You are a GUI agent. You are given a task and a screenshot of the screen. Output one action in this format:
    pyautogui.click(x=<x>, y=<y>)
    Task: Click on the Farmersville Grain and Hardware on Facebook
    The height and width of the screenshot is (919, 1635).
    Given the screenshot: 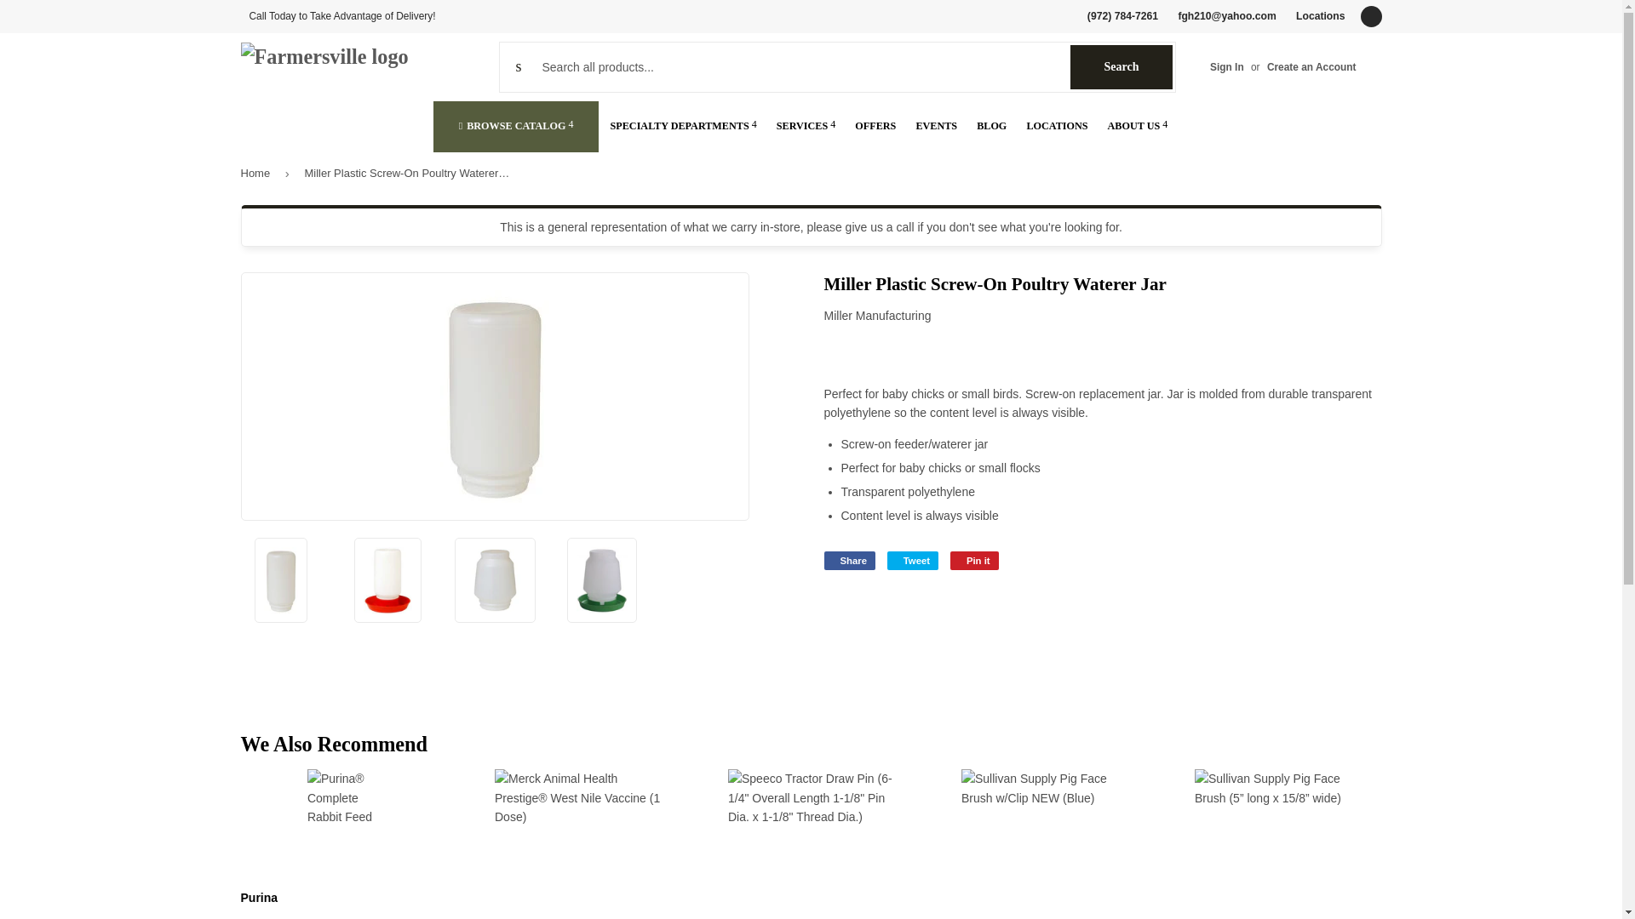 What is the action you would take?
    pyautogui.click(x=1371, y=16)
    